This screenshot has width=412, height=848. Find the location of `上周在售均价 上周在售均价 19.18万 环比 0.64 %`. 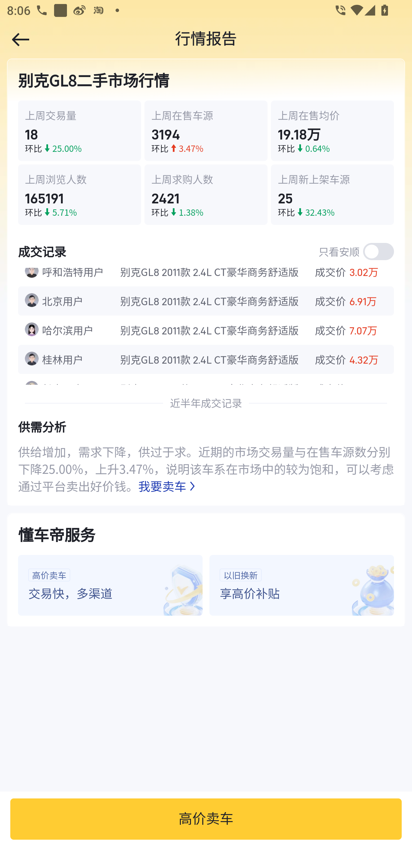

上周在售均价 上周在售均价 19.18万 环比 0.64 % is located at coordinates (332, 131).